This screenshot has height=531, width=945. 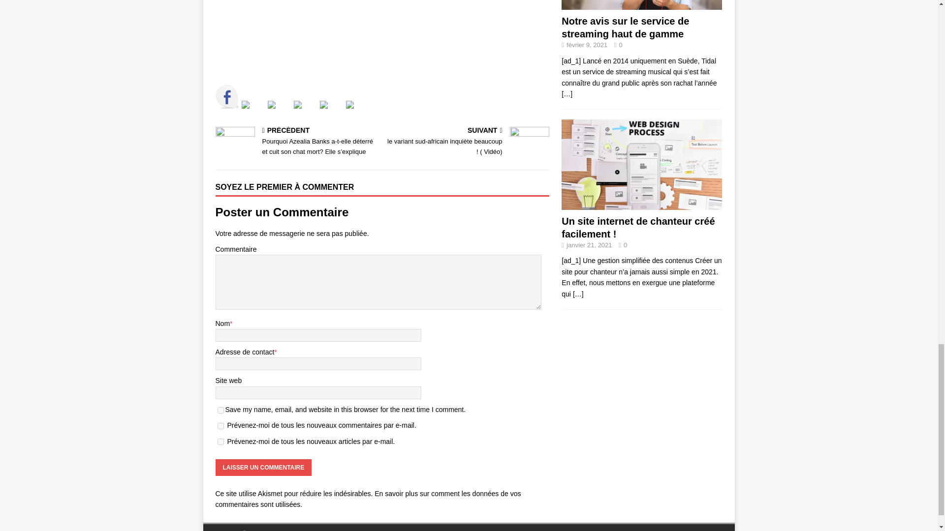 I want to click on Share on Reddit, so click(x=279, y=112).